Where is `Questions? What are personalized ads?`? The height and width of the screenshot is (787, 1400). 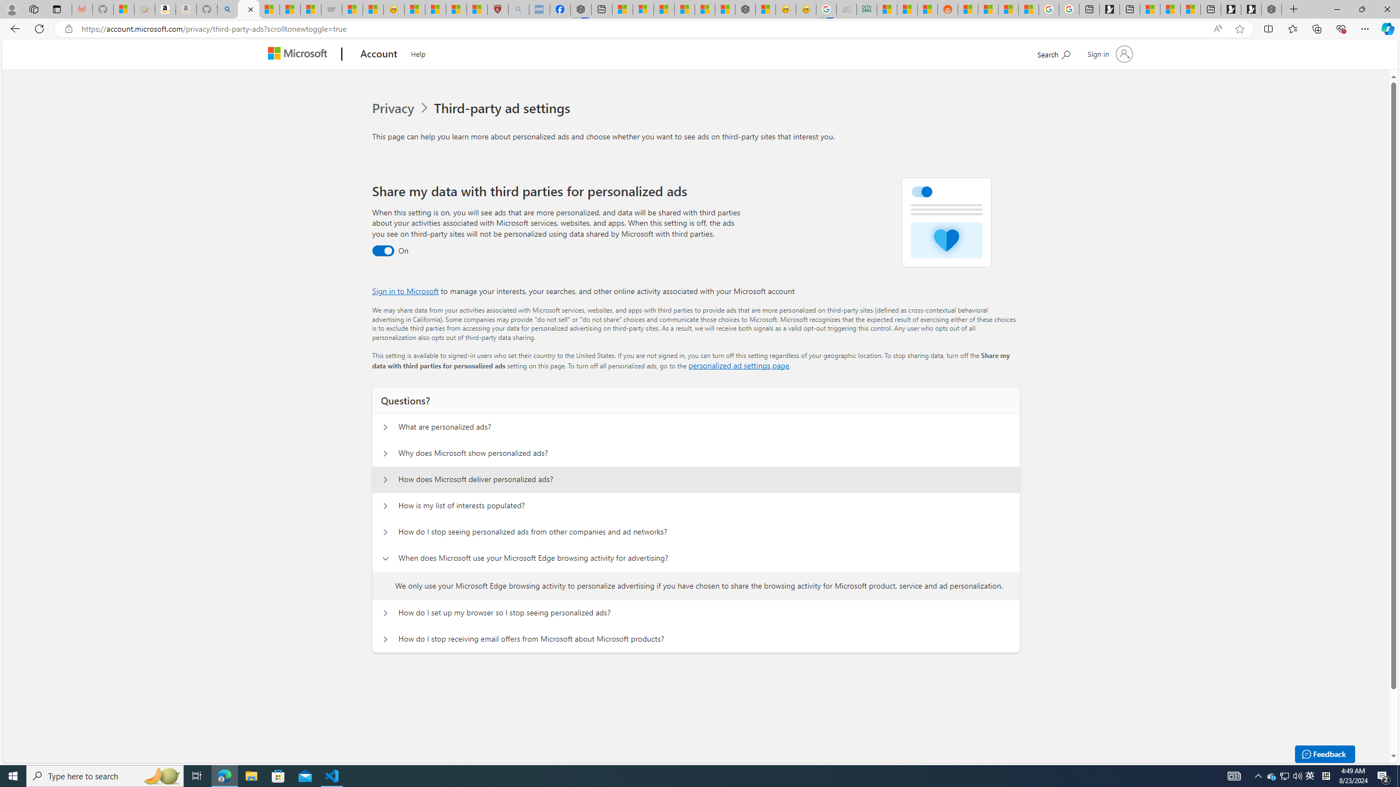 Questions? What are personalized ads? is located at coordinates (386, 427).